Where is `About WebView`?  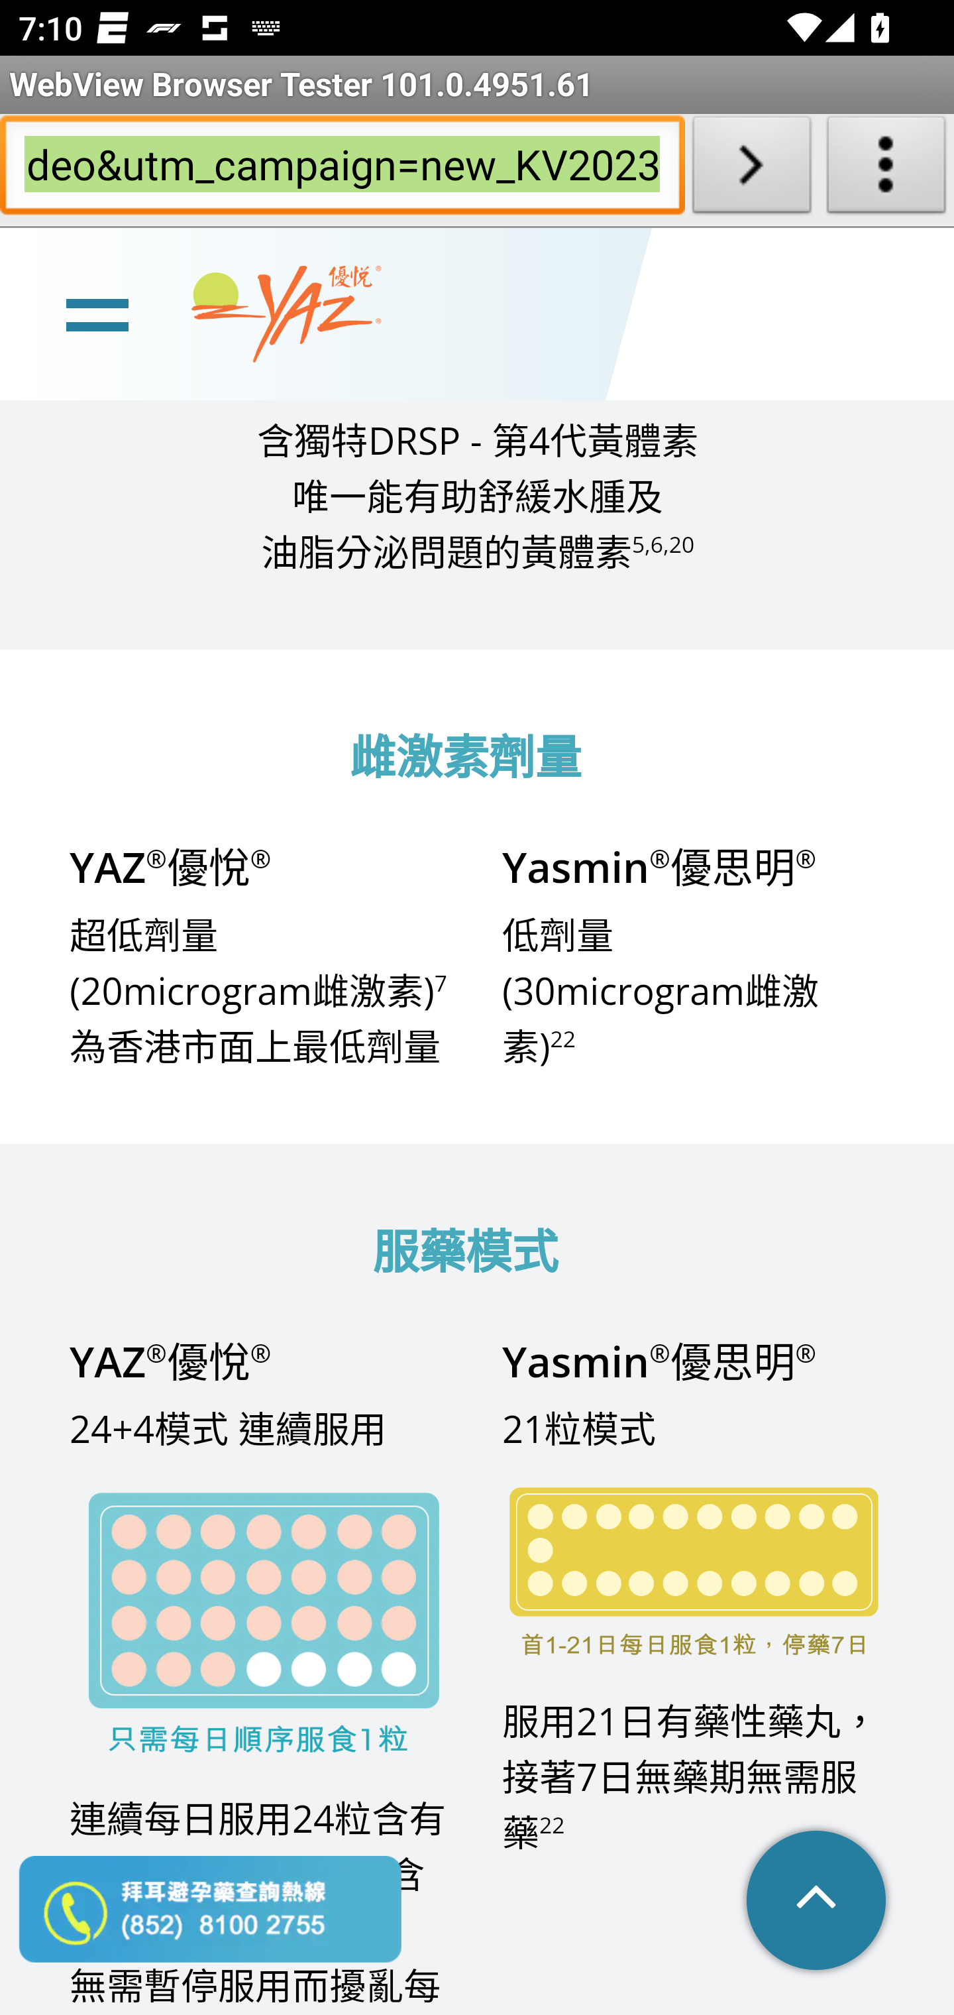 About WebView is located at coordinates (886, 170).